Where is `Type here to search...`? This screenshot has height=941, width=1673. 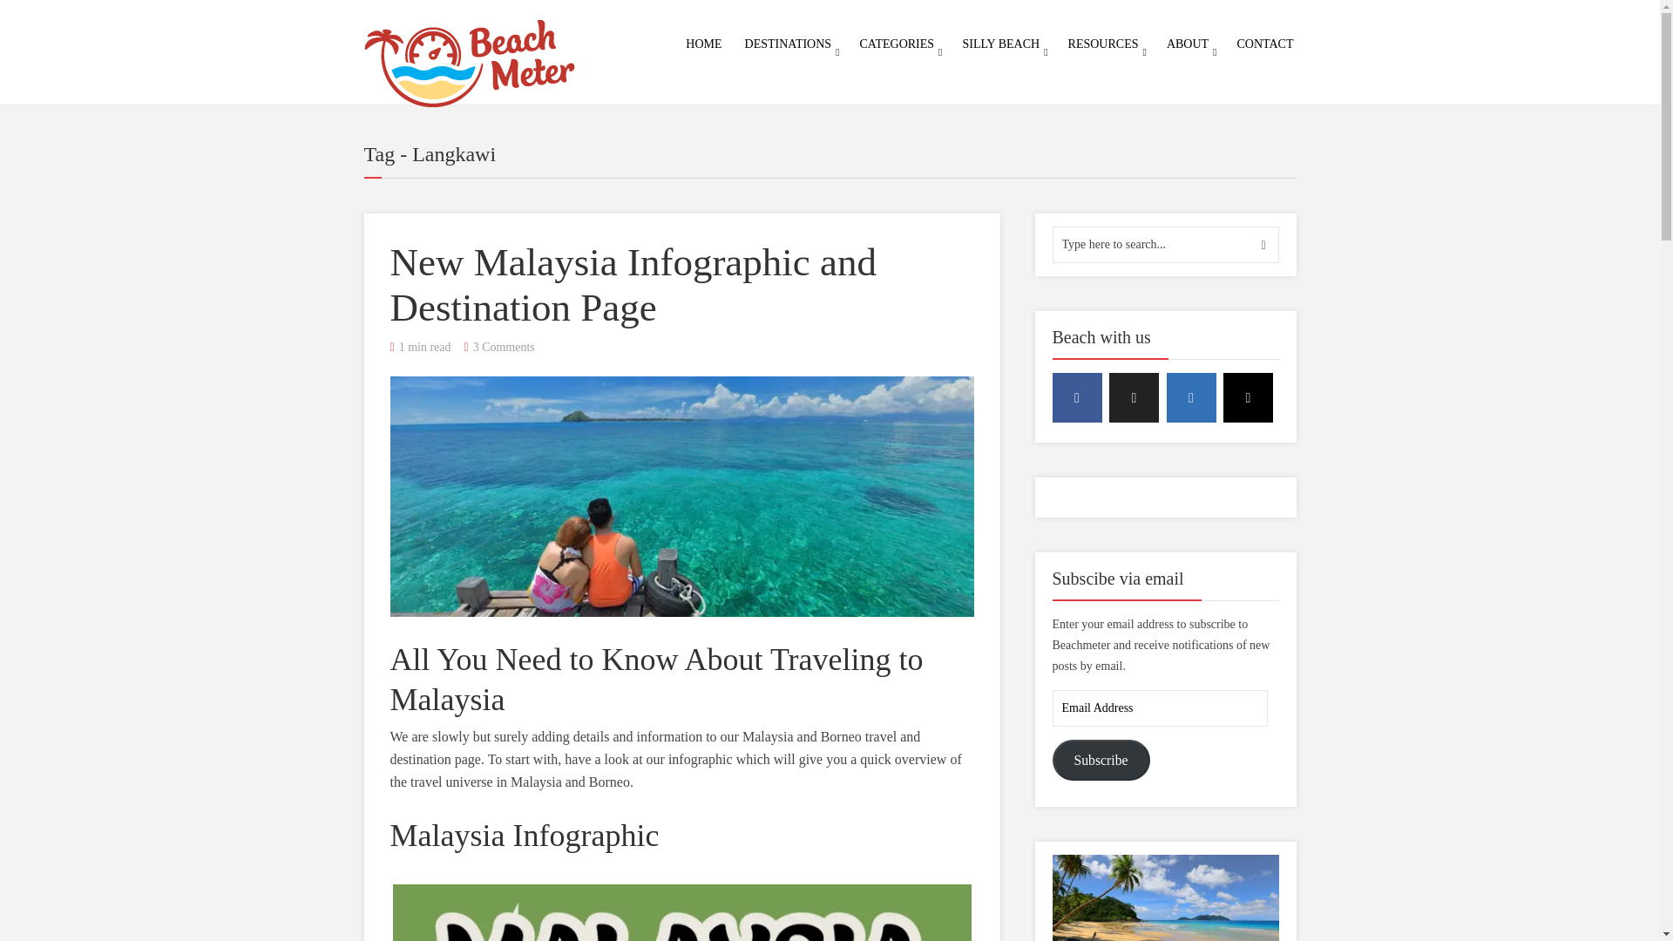
Type here to search... is located at coordinates (1166, 245).